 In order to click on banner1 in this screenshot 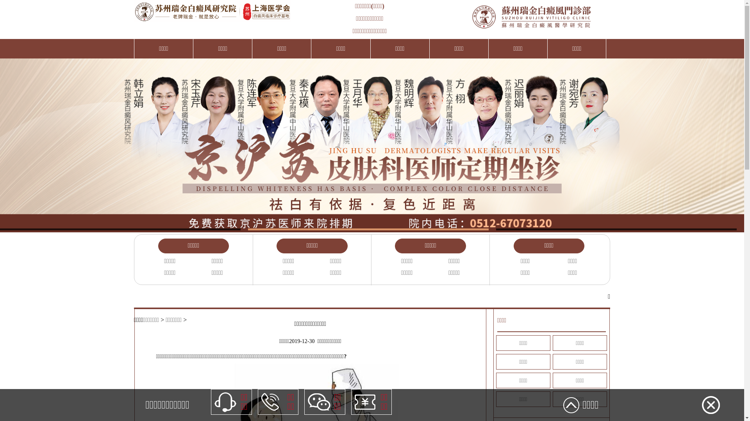, I will do `click(372, 141)`.